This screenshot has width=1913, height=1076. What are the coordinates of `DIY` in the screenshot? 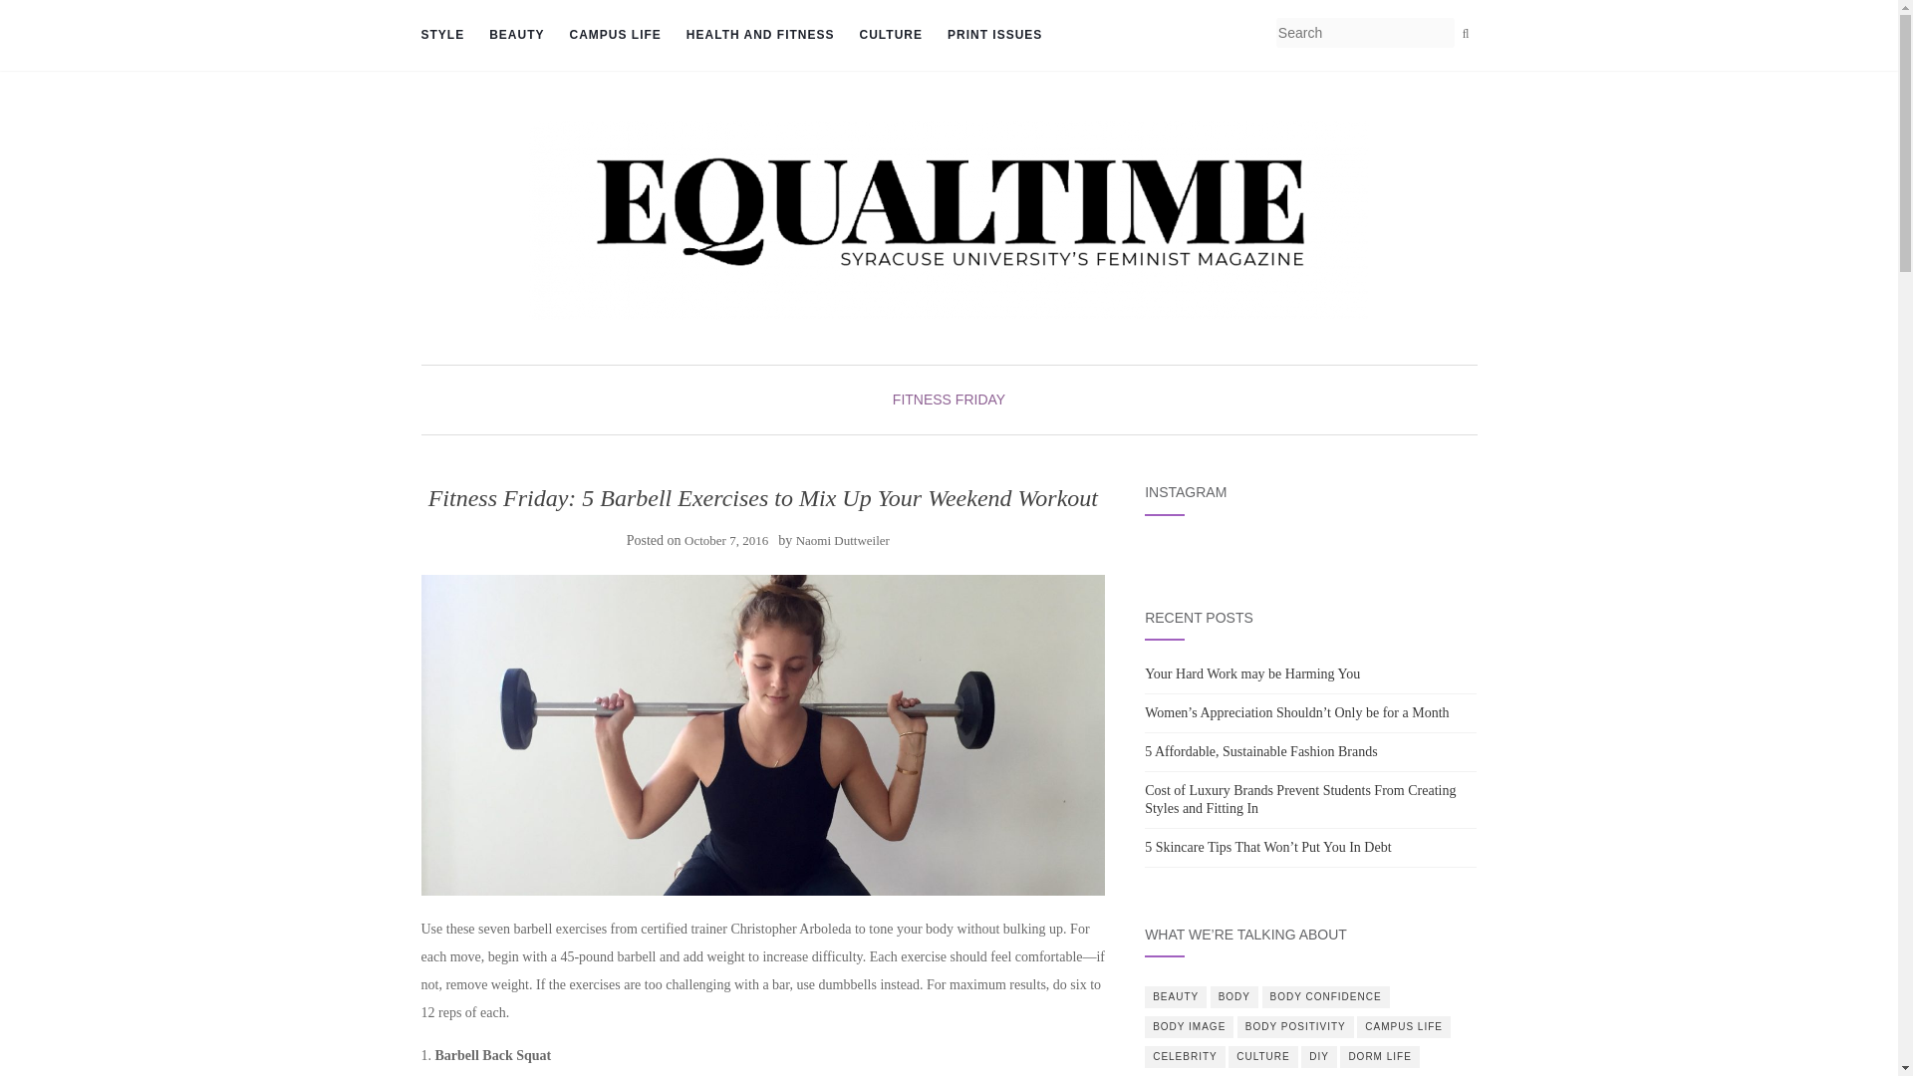 It's located at (1319, 1056).